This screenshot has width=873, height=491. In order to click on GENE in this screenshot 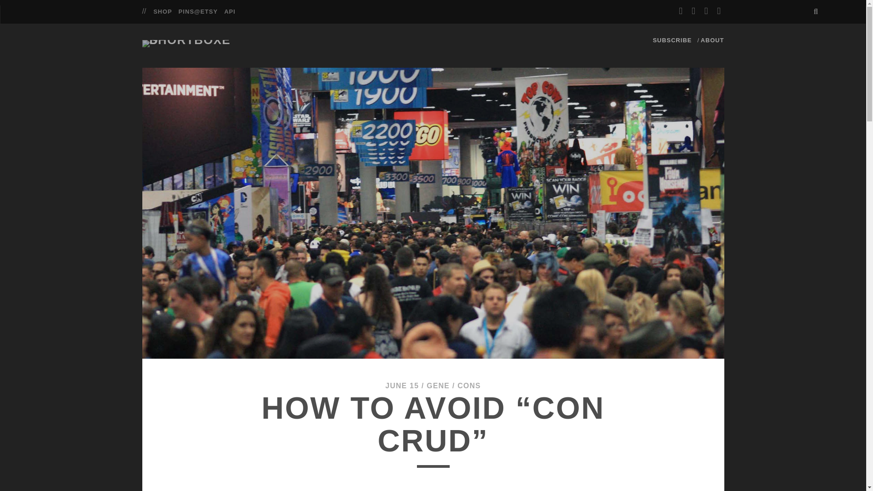, I will do `click(438, 386)`.